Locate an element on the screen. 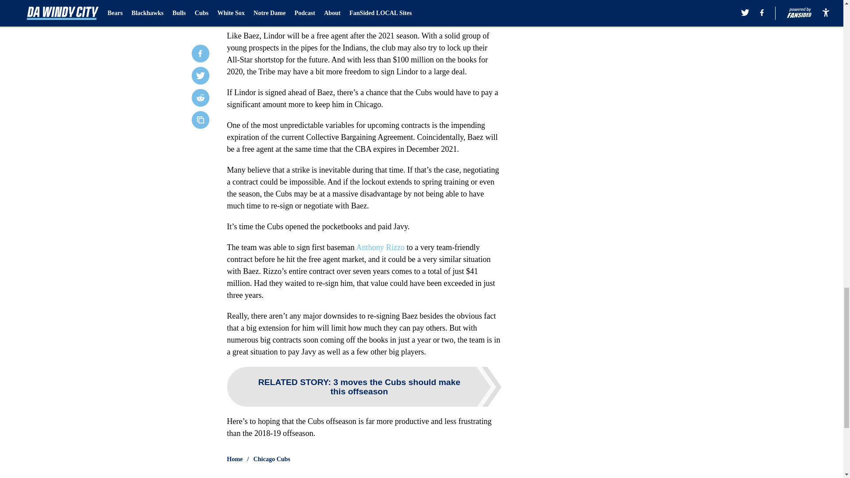 This screenshot has width=850, height=478. Home is located at coordinates (235, 459).